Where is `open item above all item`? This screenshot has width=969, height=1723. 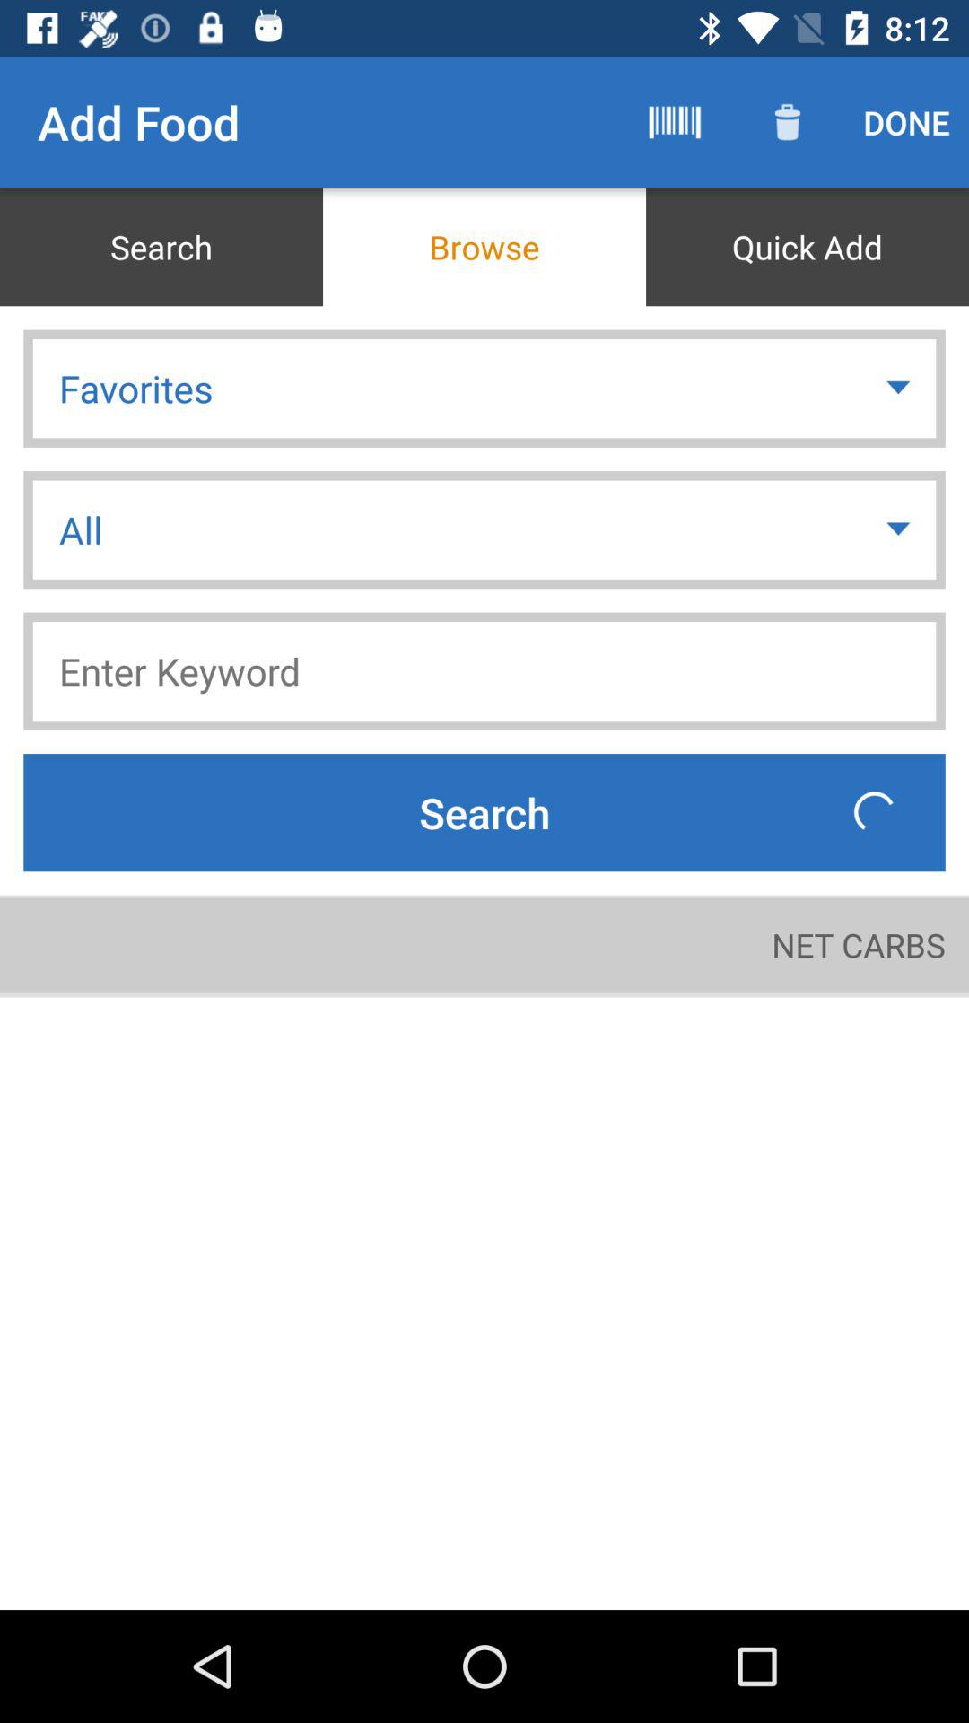 open item above all item is located at coordinates (901, 388).